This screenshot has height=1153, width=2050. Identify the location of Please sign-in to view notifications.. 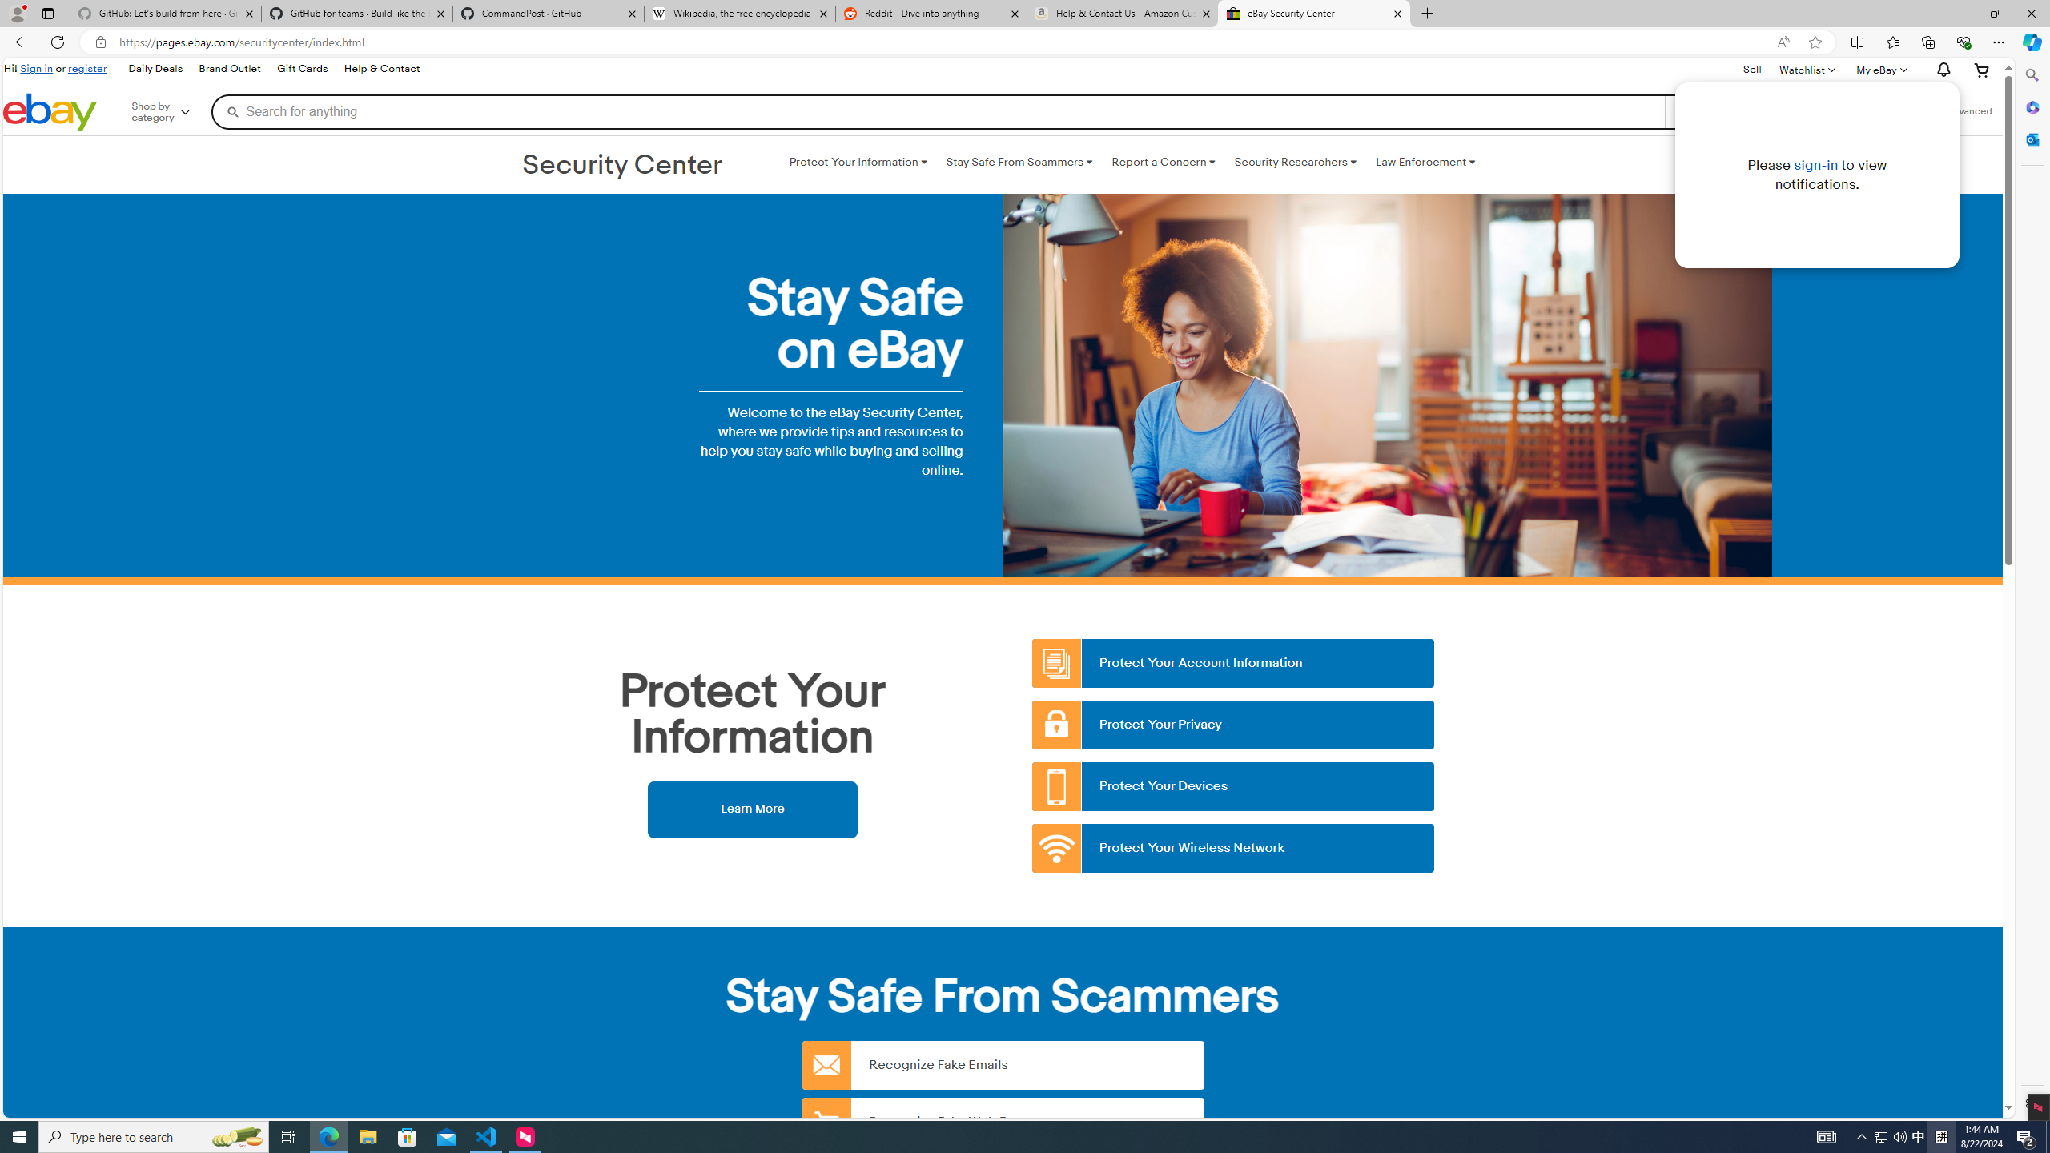
(1817, 175).